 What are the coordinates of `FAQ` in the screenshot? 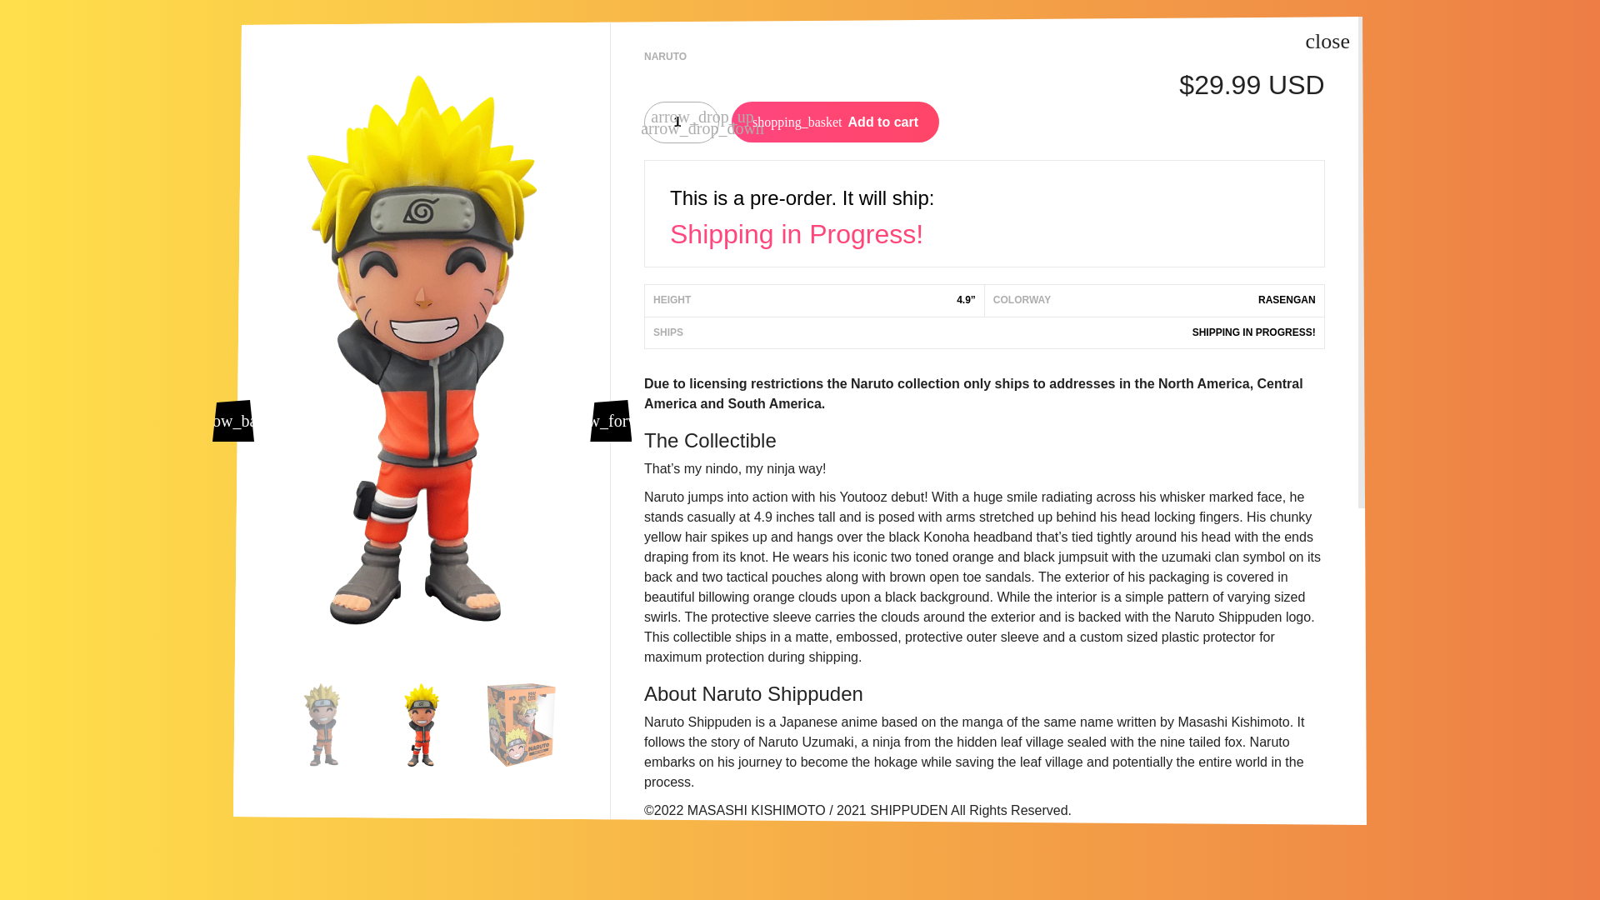 It's located at (1016, 697).